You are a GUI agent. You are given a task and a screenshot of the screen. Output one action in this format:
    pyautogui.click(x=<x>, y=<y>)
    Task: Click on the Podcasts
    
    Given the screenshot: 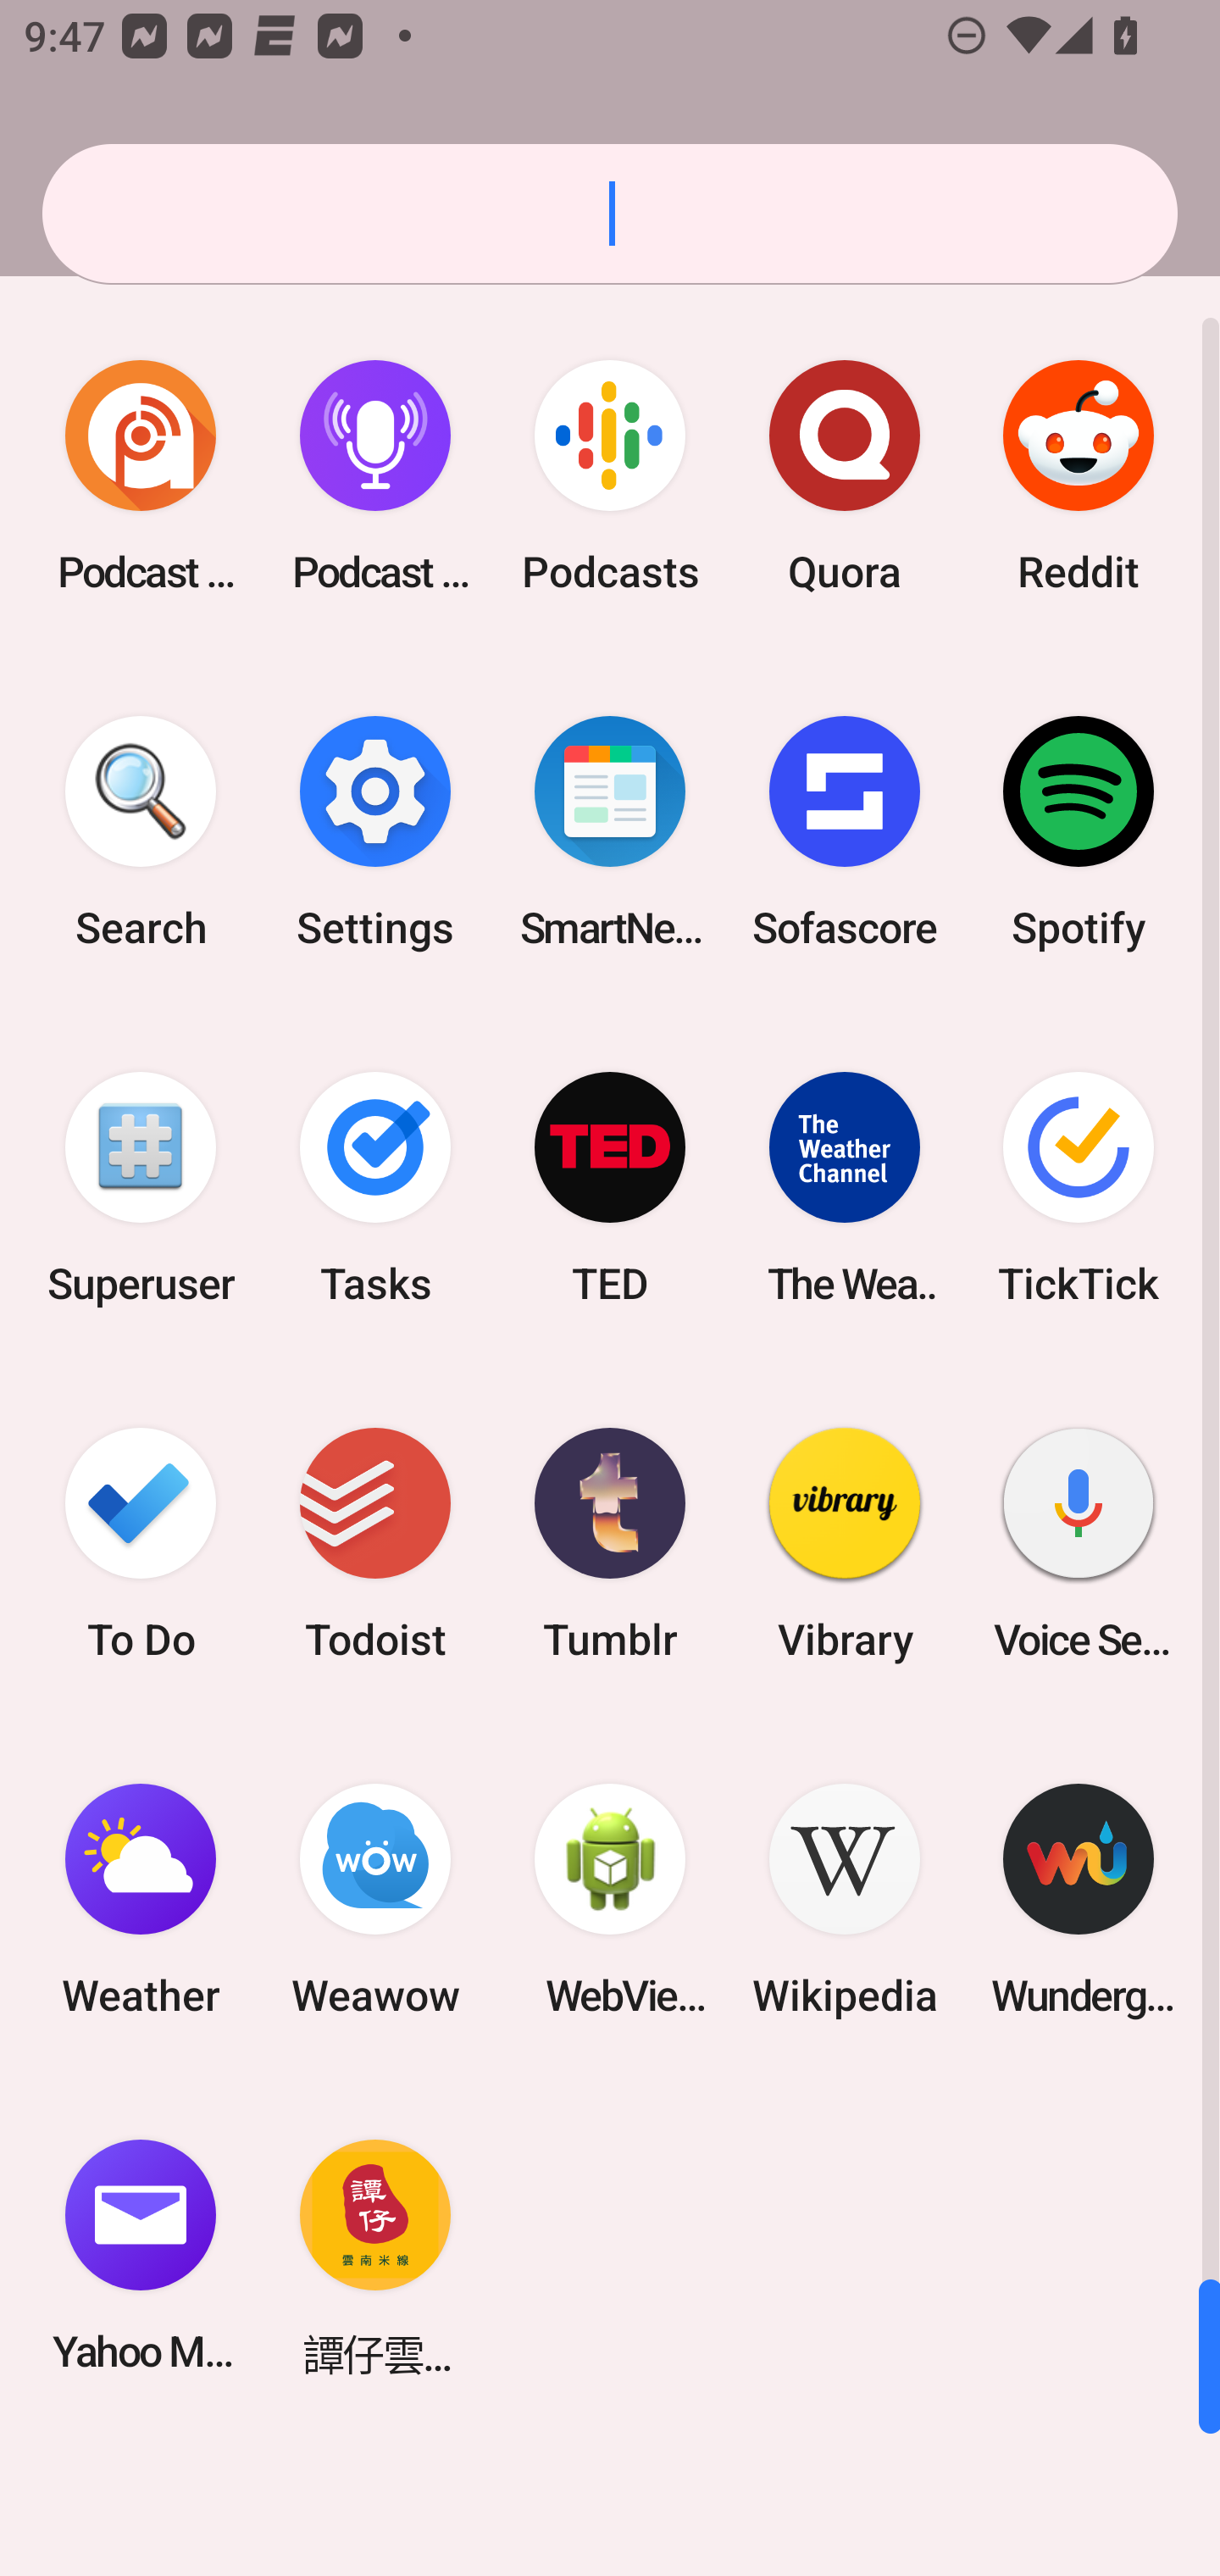 What is the action you would take?
    pyautogui.click(x=610, y=476)
    